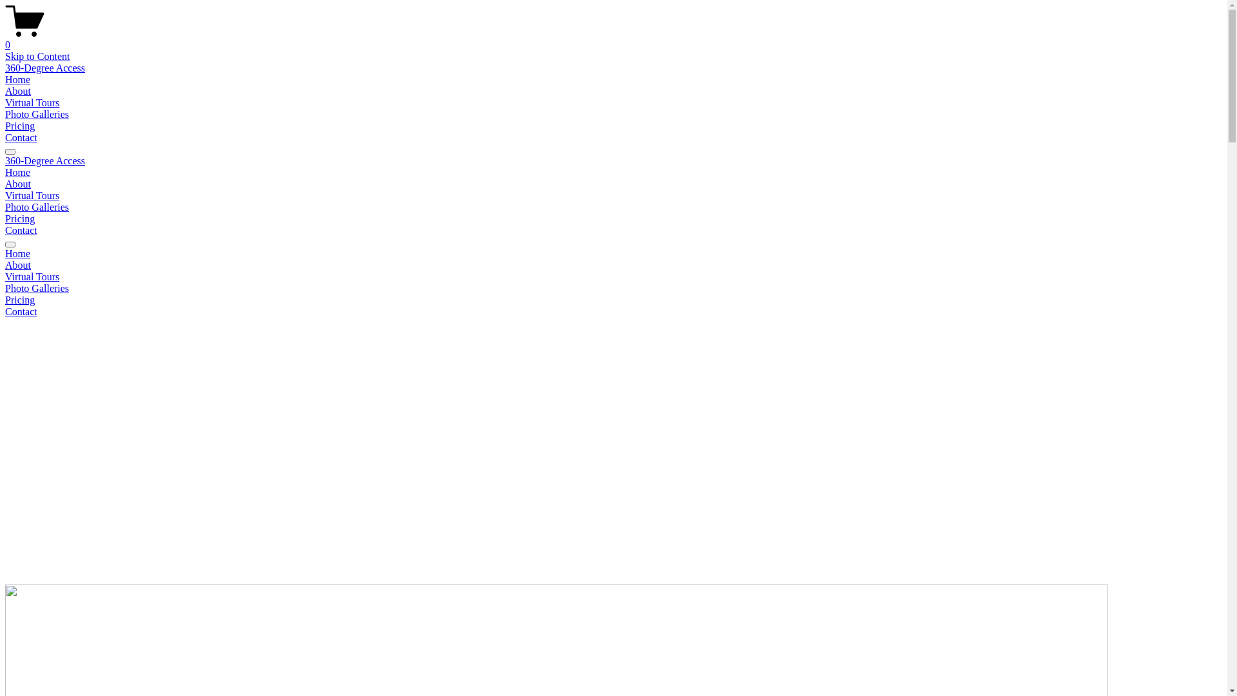 The image size is (1237, 696). What do you see at coordinates (18, 92) in the screenshot?
I see `About` at bounding box center [18, 92].